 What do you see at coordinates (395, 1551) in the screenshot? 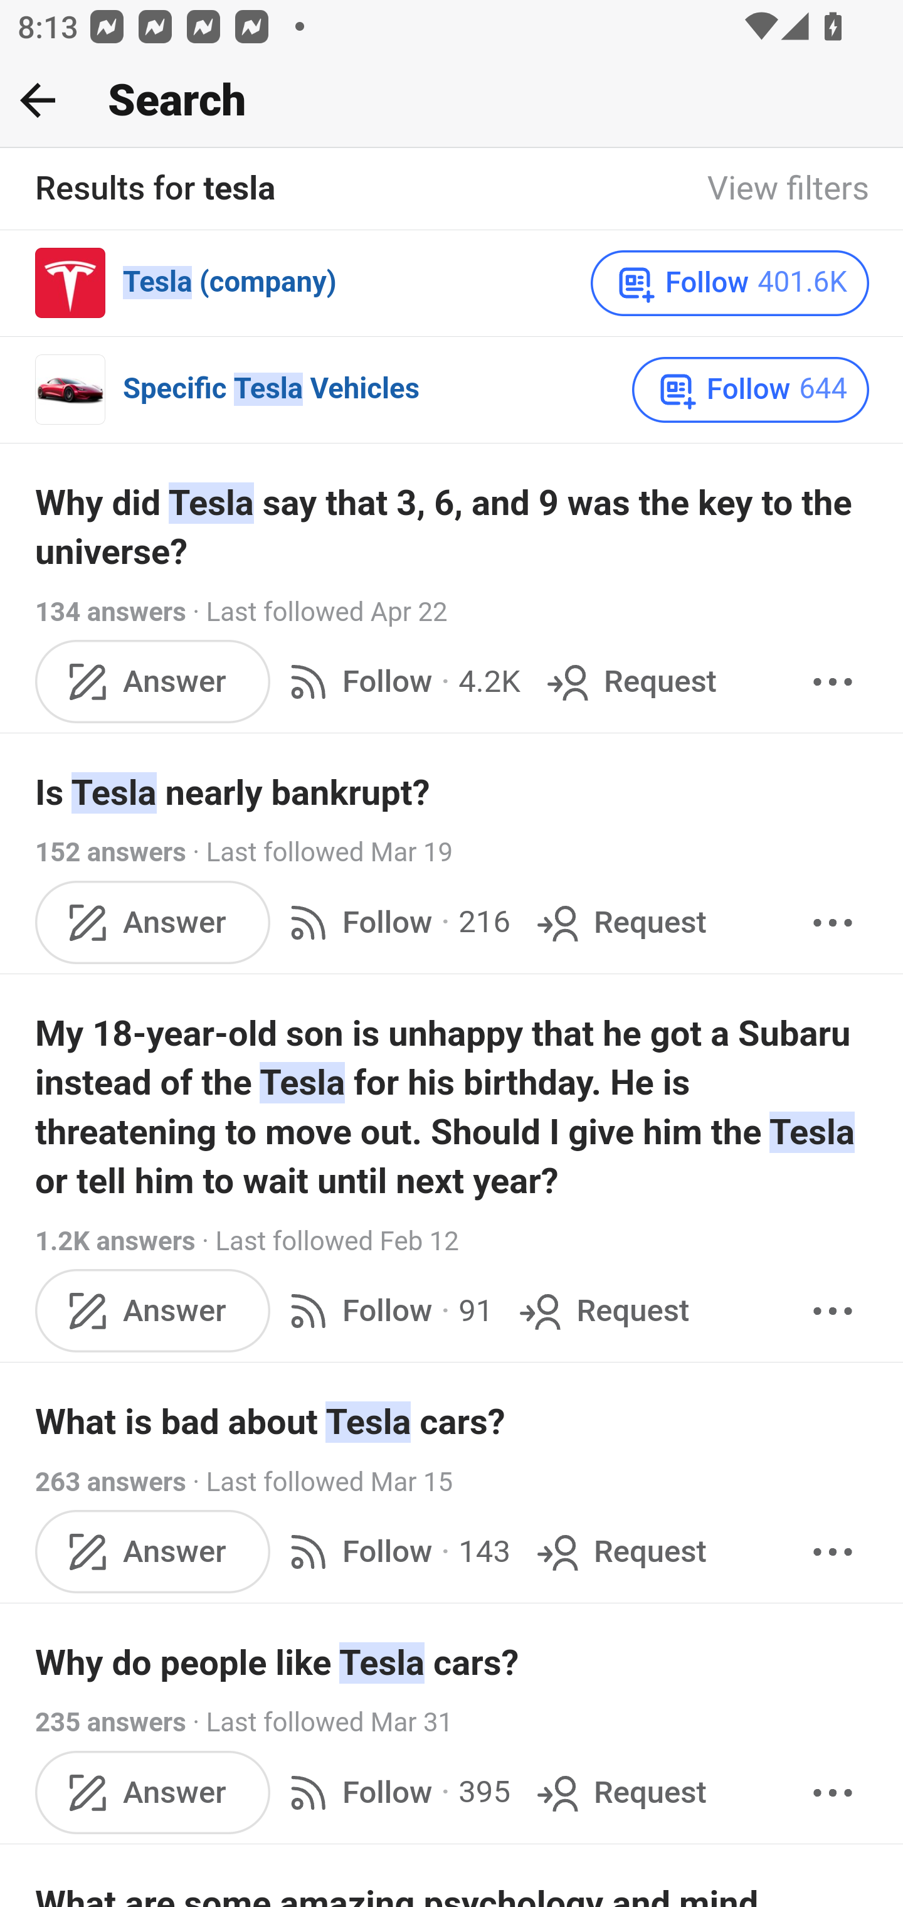
I see `Follow · 143` at bounding box center [395, 1551].